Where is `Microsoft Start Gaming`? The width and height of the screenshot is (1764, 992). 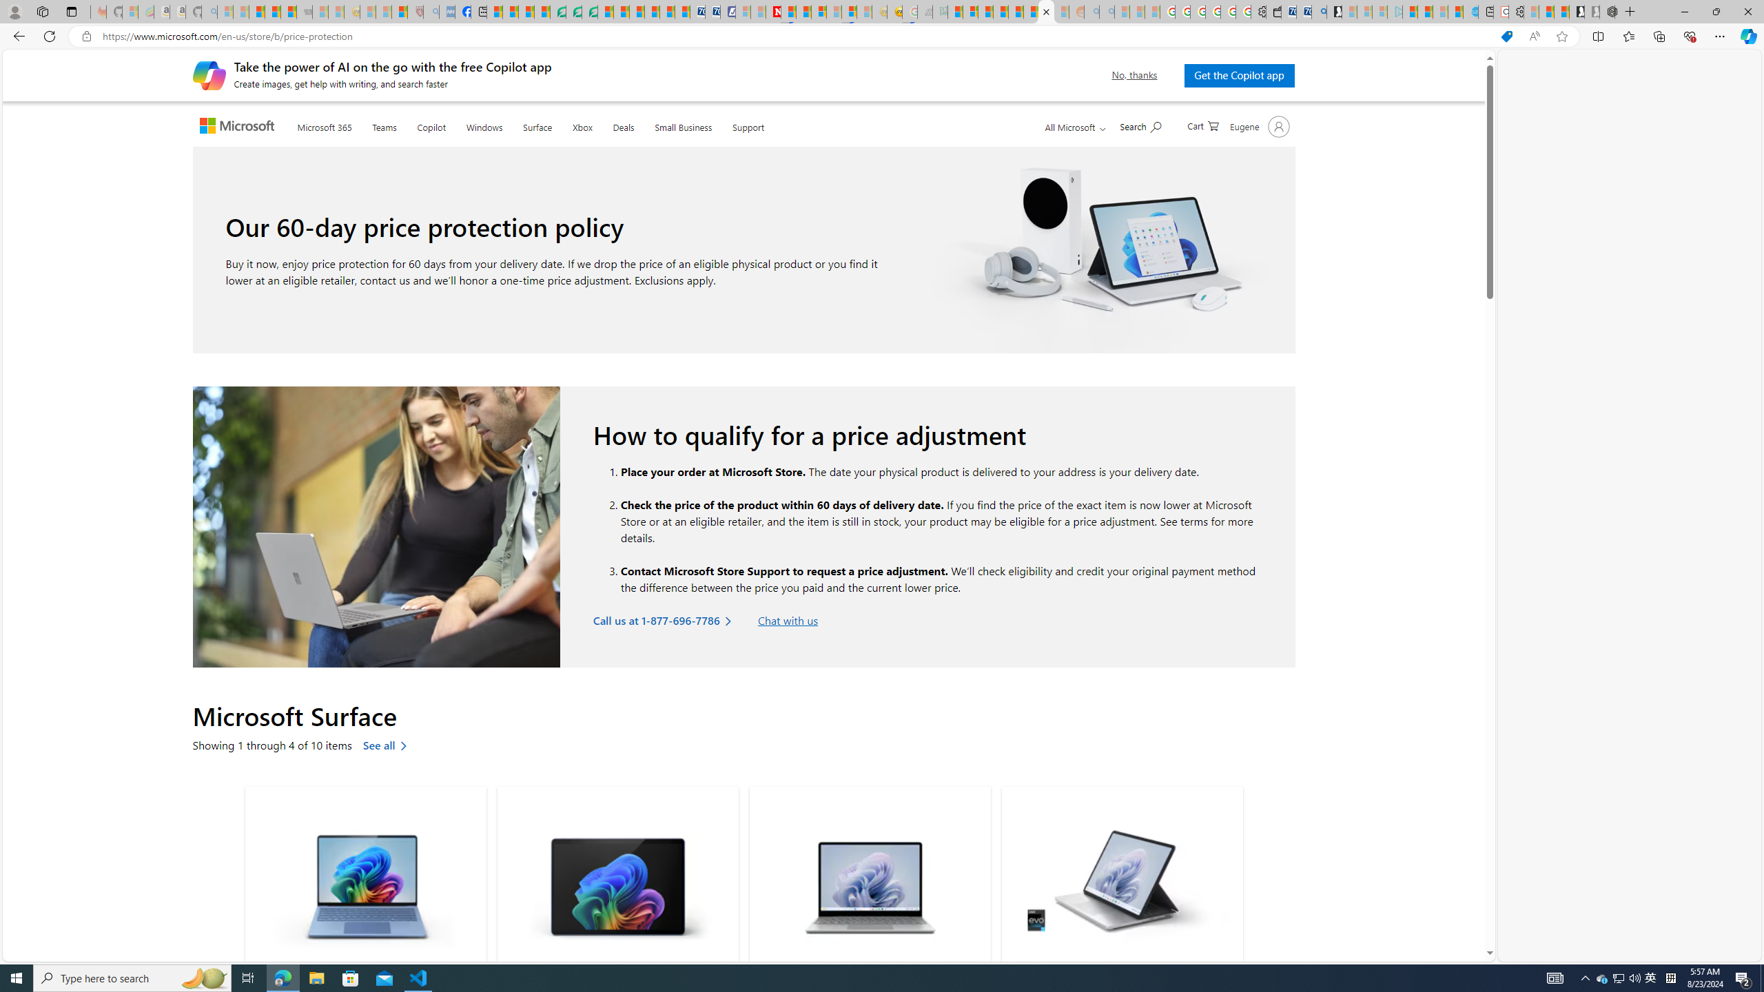 Microsoft Start Gaming is located at coordinates (1334, 12).